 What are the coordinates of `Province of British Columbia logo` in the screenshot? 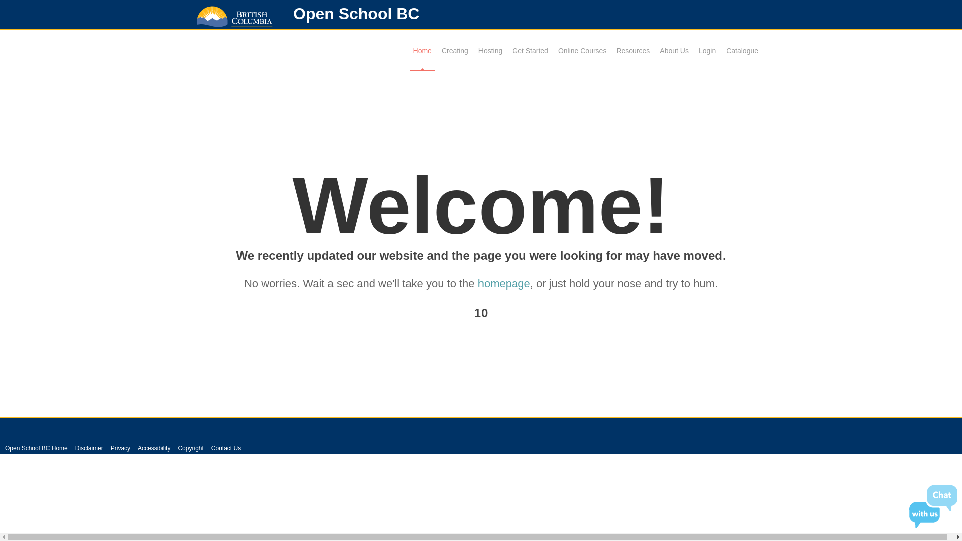 It's located at (234, 16).